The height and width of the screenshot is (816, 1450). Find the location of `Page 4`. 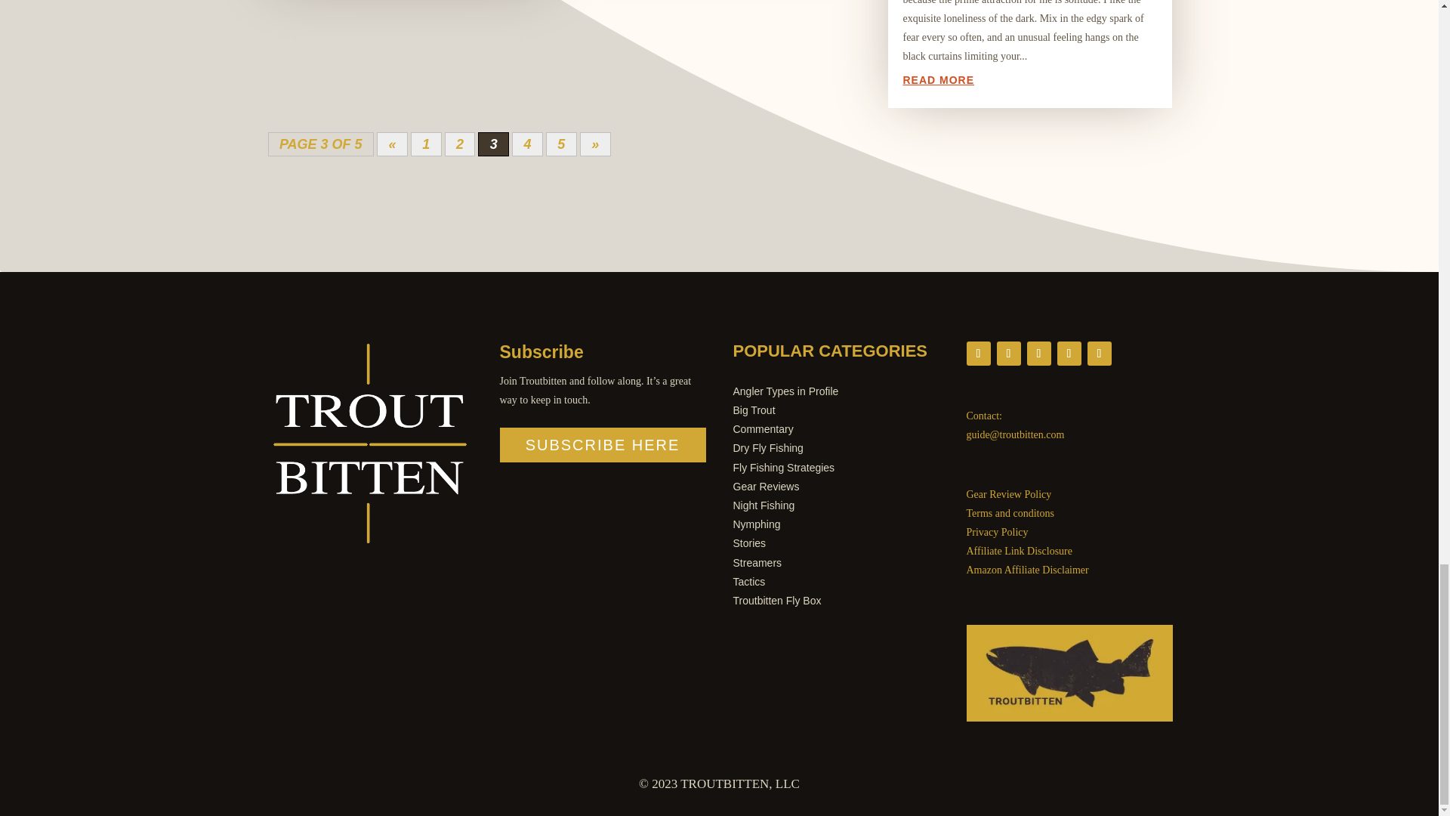

Page 4 is located at coordinates (527, 144).